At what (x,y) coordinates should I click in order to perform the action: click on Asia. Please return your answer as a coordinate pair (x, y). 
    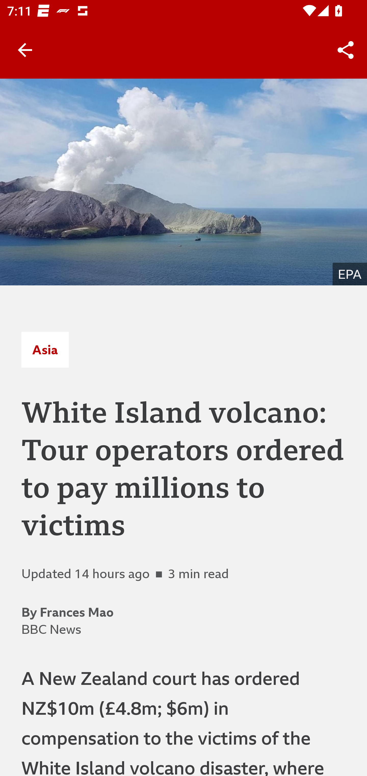
    Looking at the image, I should click on (45, 349).